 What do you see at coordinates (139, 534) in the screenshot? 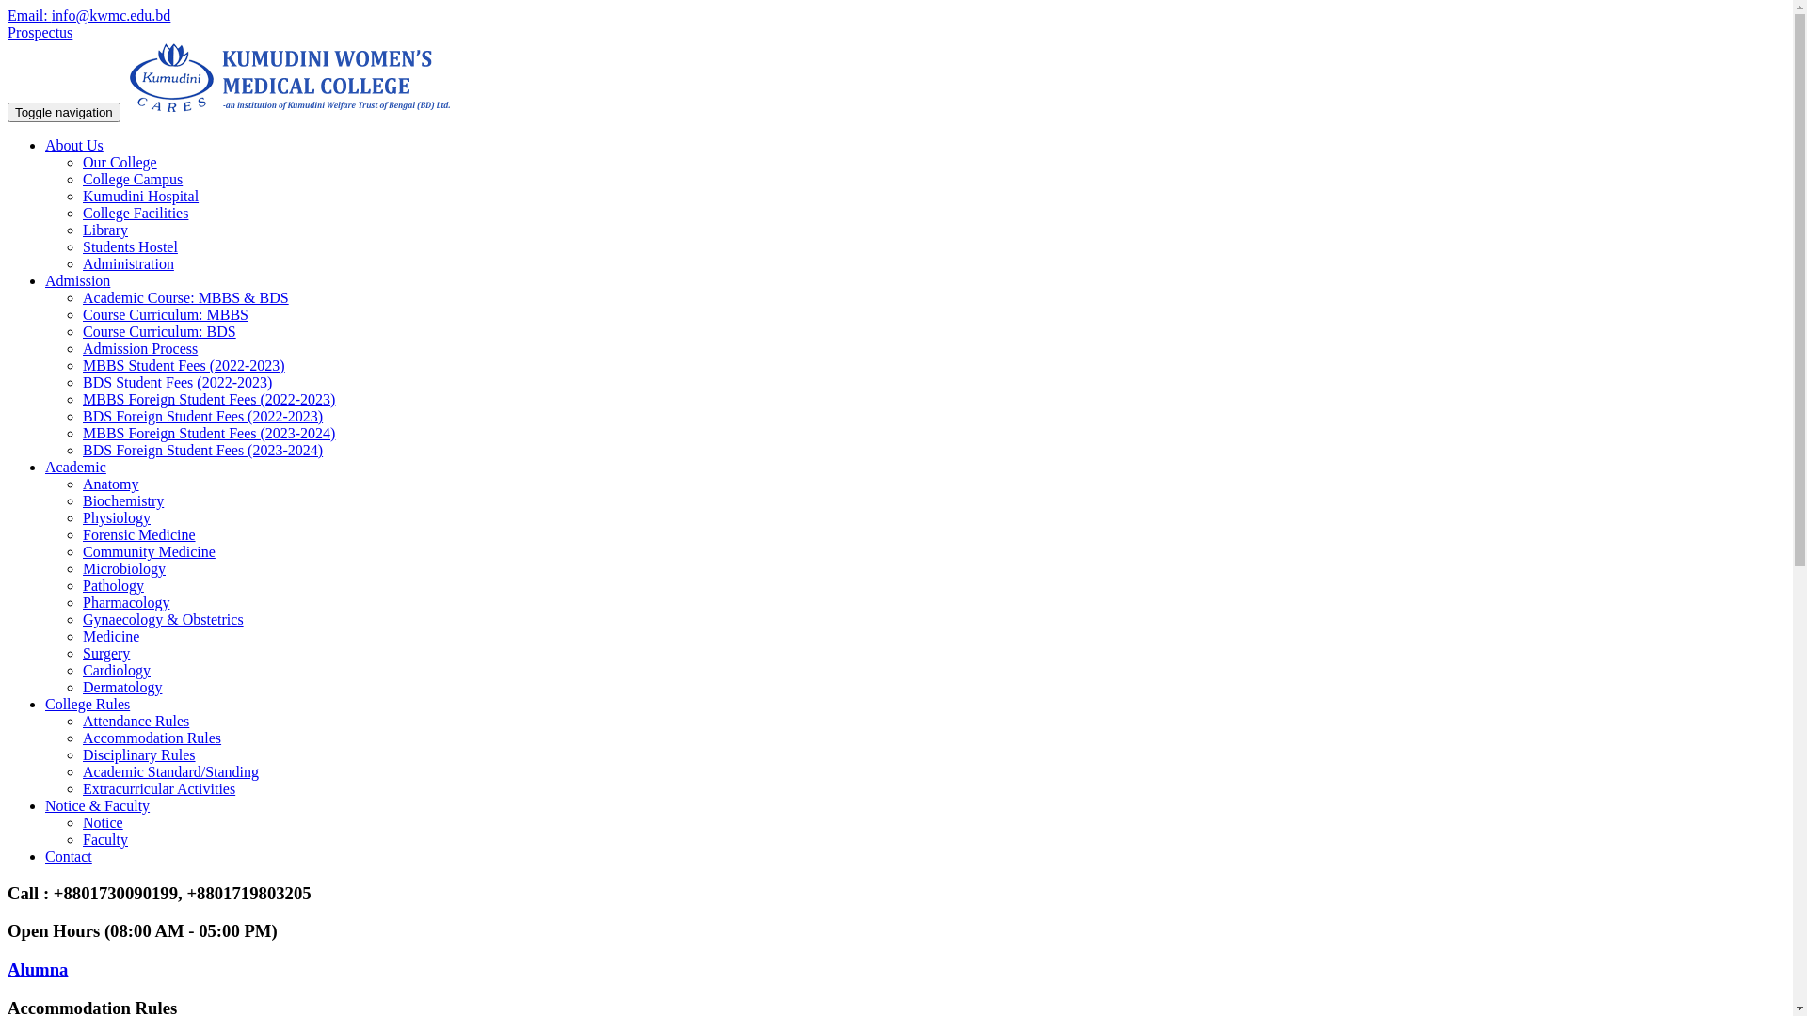
I see `Forensic Medicine` at bounding box center [139, 534].